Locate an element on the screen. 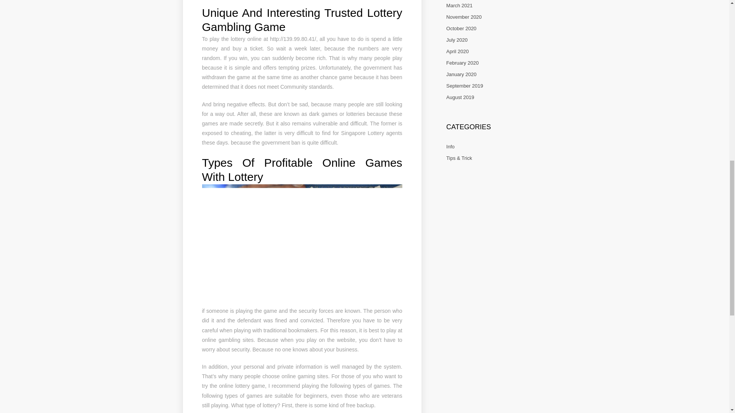  March 2021 is located at coordinates (459, 5).